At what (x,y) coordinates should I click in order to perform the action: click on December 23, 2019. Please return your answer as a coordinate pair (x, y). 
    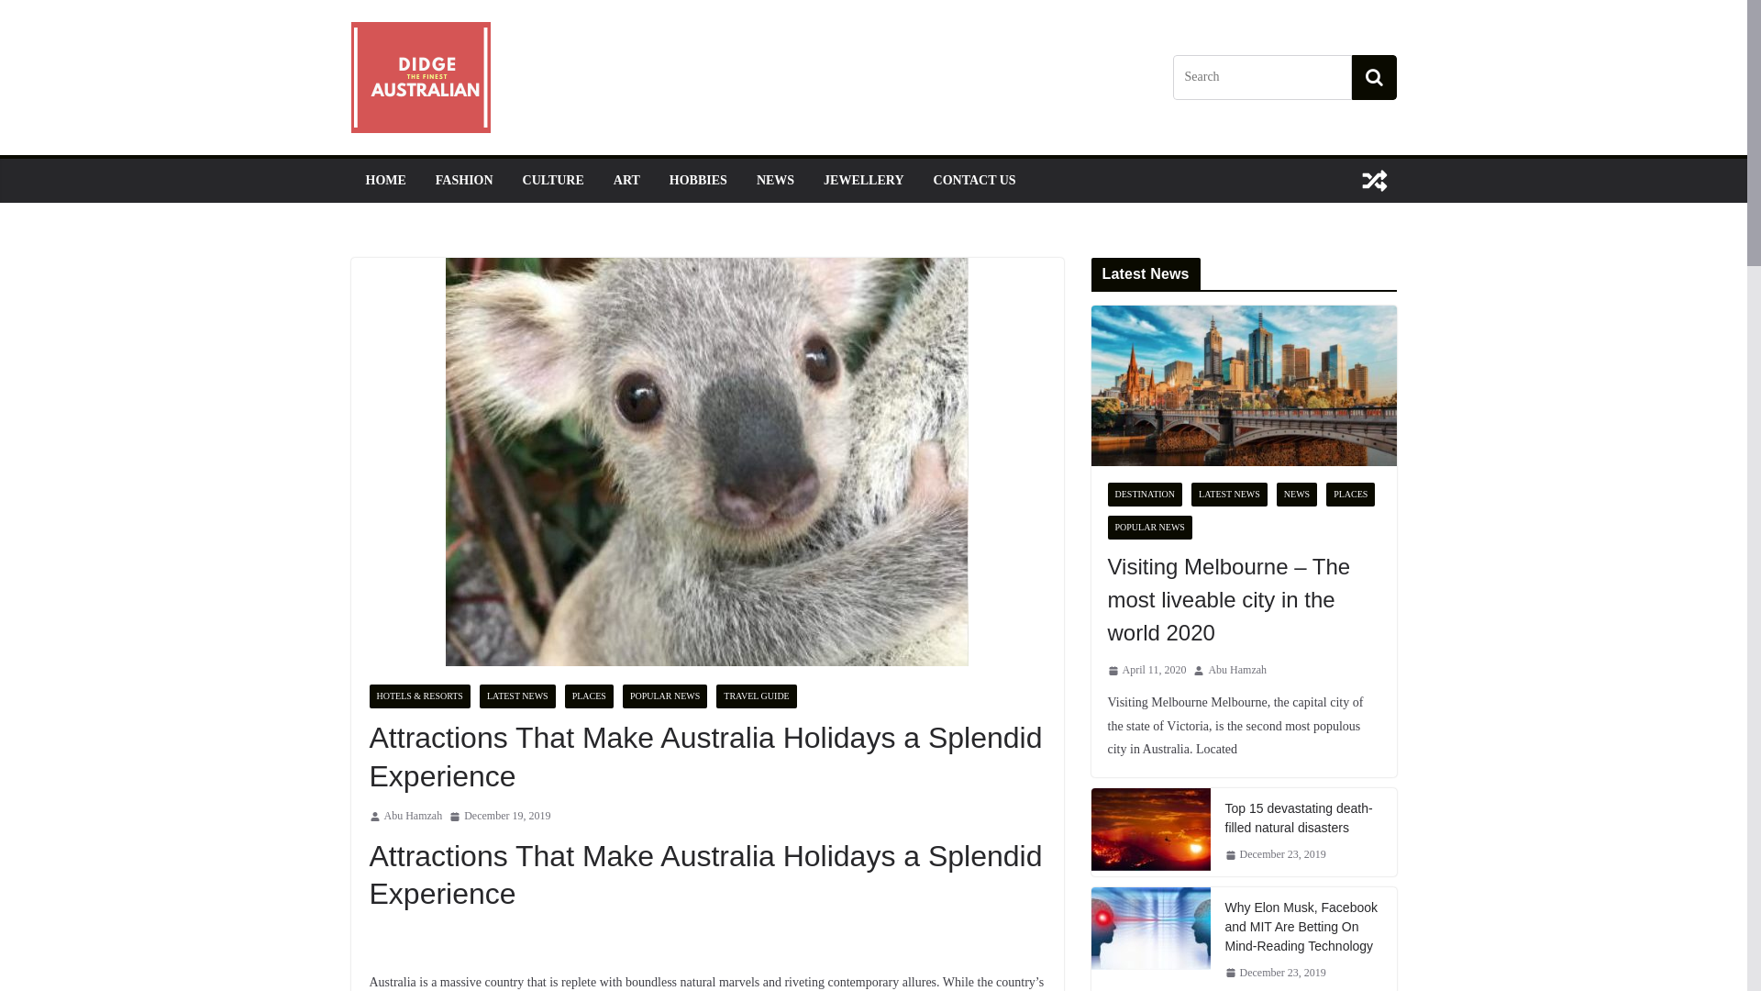
    Looking at the image, I should click on (1276, 974).